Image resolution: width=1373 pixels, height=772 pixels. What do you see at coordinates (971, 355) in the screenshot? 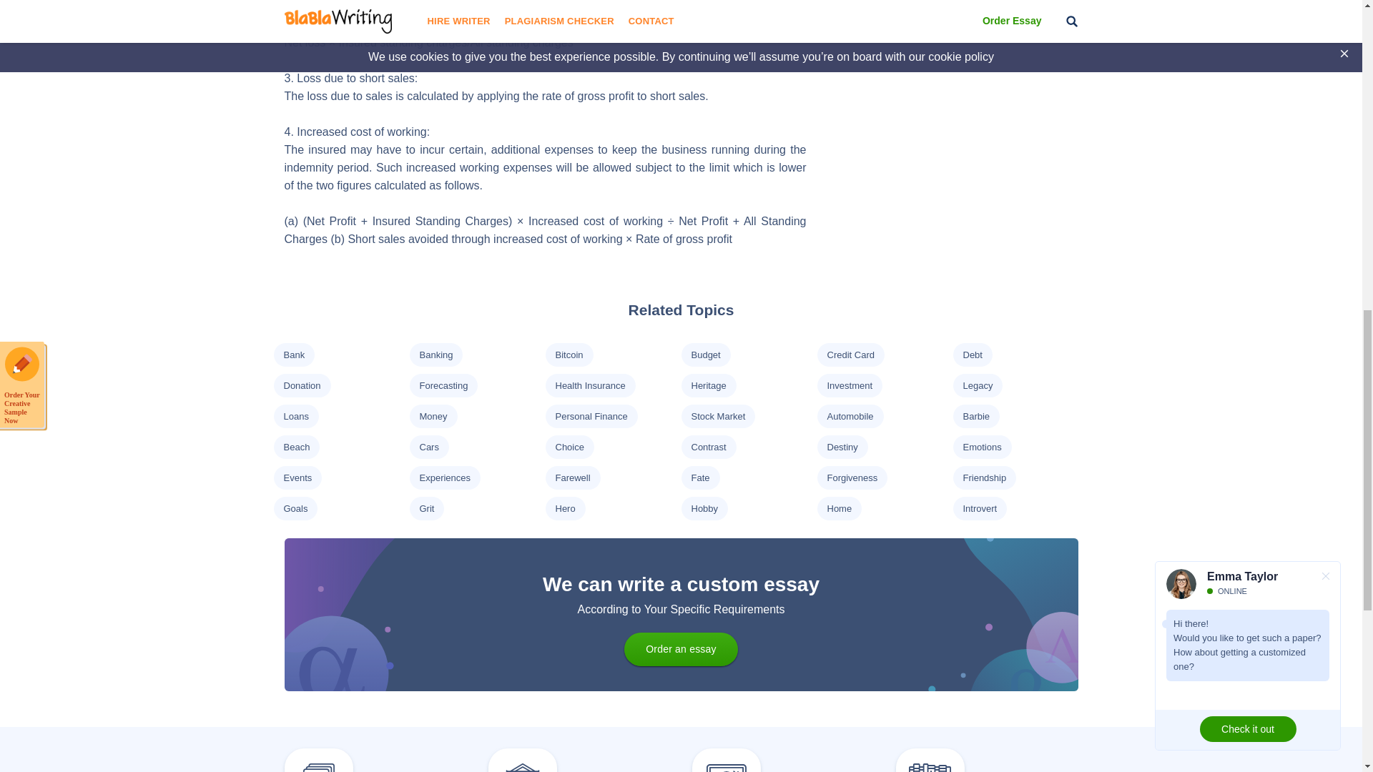
I see `Debt` at bounding box center [971, 355].